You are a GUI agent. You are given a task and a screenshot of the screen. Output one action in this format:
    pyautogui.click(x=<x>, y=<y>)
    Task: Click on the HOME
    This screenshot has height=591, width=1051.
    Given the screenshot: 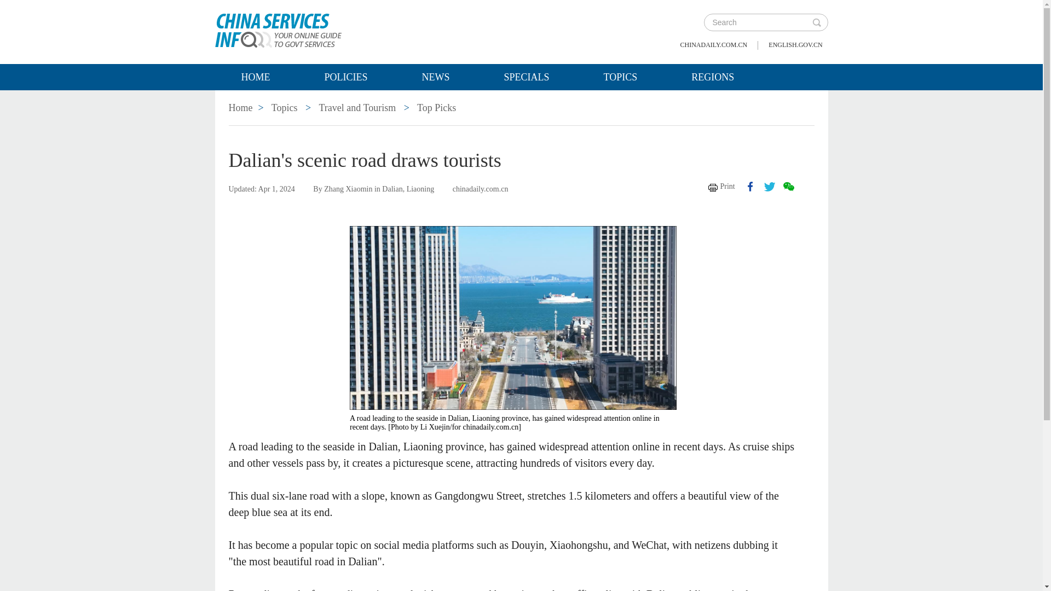 What is the action you would take?
    pyautogui.click(x=255, y=77)
    